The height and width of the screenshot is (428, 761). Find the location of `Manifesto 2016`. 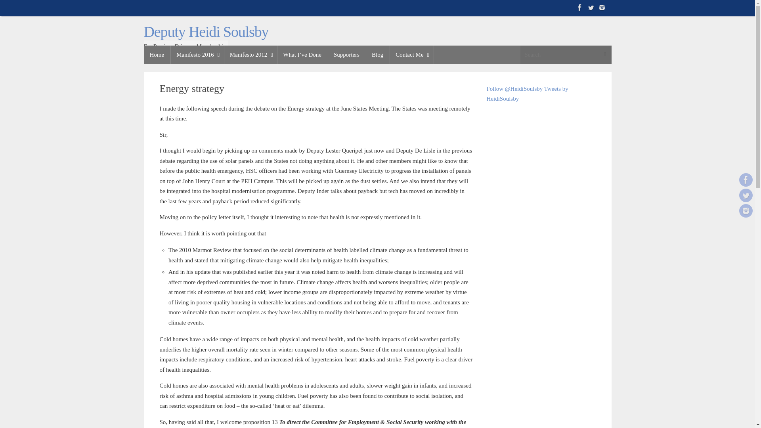

Manifesto 2016 is located at coordinates (197, 55).